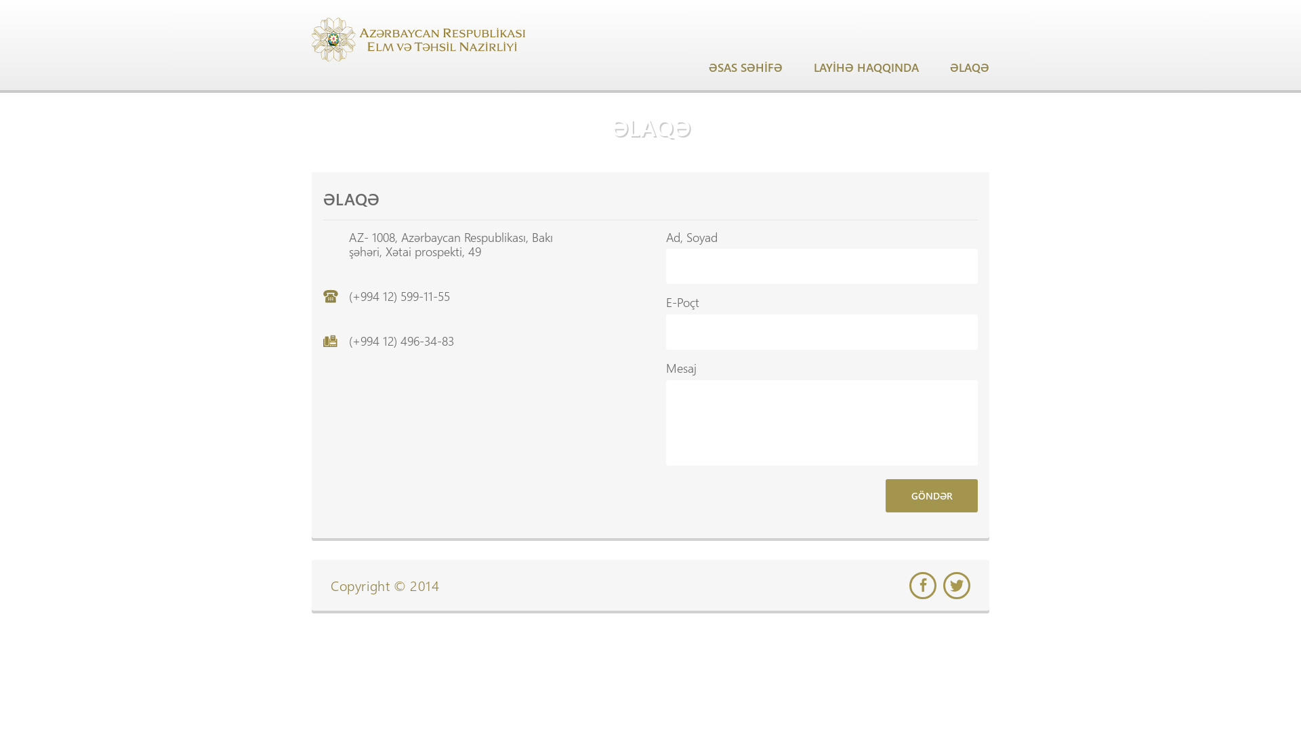  What do you see at coordinates (957, 586) in the screenshot?
I see `Twitter` at bounding box center [957, 586].